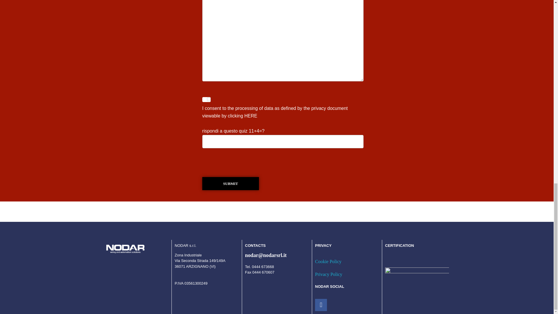  Describe the element at coordinates (328, 262) in the screenshot. I see `Cookie Policy ` at that location.